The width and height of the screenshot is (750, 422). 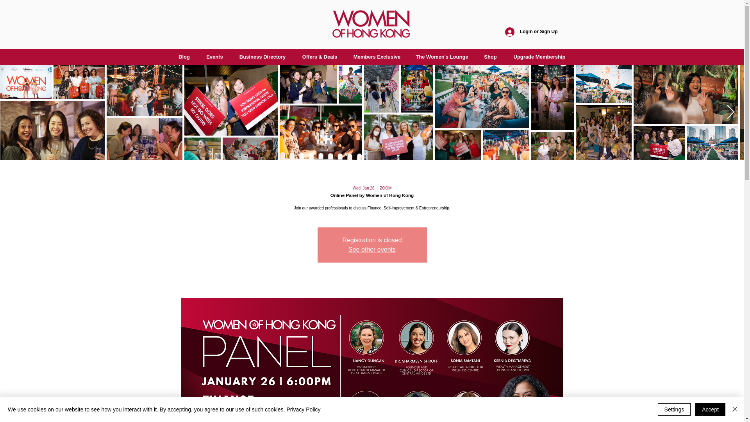 I want to click on Privacy Policy, so click(x=303, y=409).